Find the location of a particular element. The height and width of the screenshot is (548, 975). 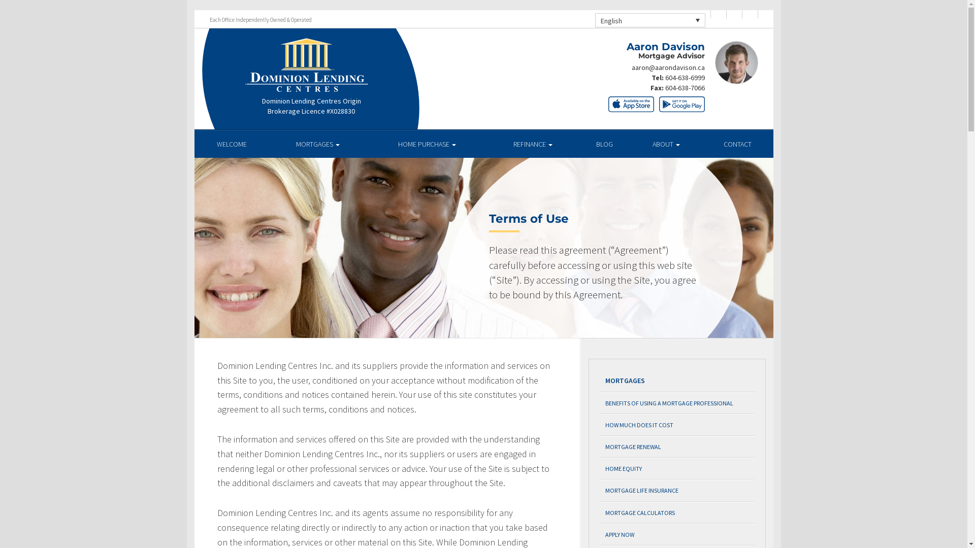

BENEFITS OF USING A MORTGAGE PROFESSIONAL is located at coordinates (677, 403).